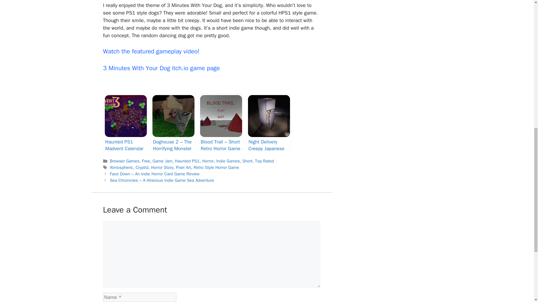 This screenshot has height=302, width=538. Describe the element at coordinates (161, 68) in the screenshot. I see `3 Minutes With Your Dog itch.io game page` at that location.